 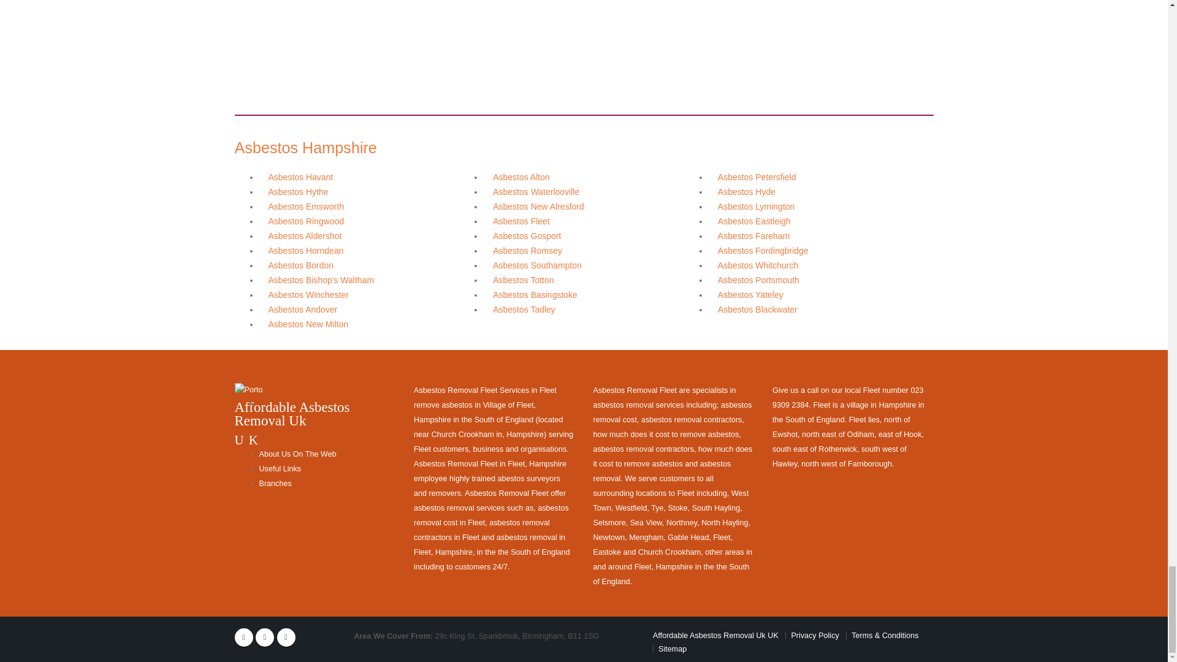 What do you see at coordinates (243, 637) in the screenshot?
I see `Facebook` at bounding box center [243, 637].